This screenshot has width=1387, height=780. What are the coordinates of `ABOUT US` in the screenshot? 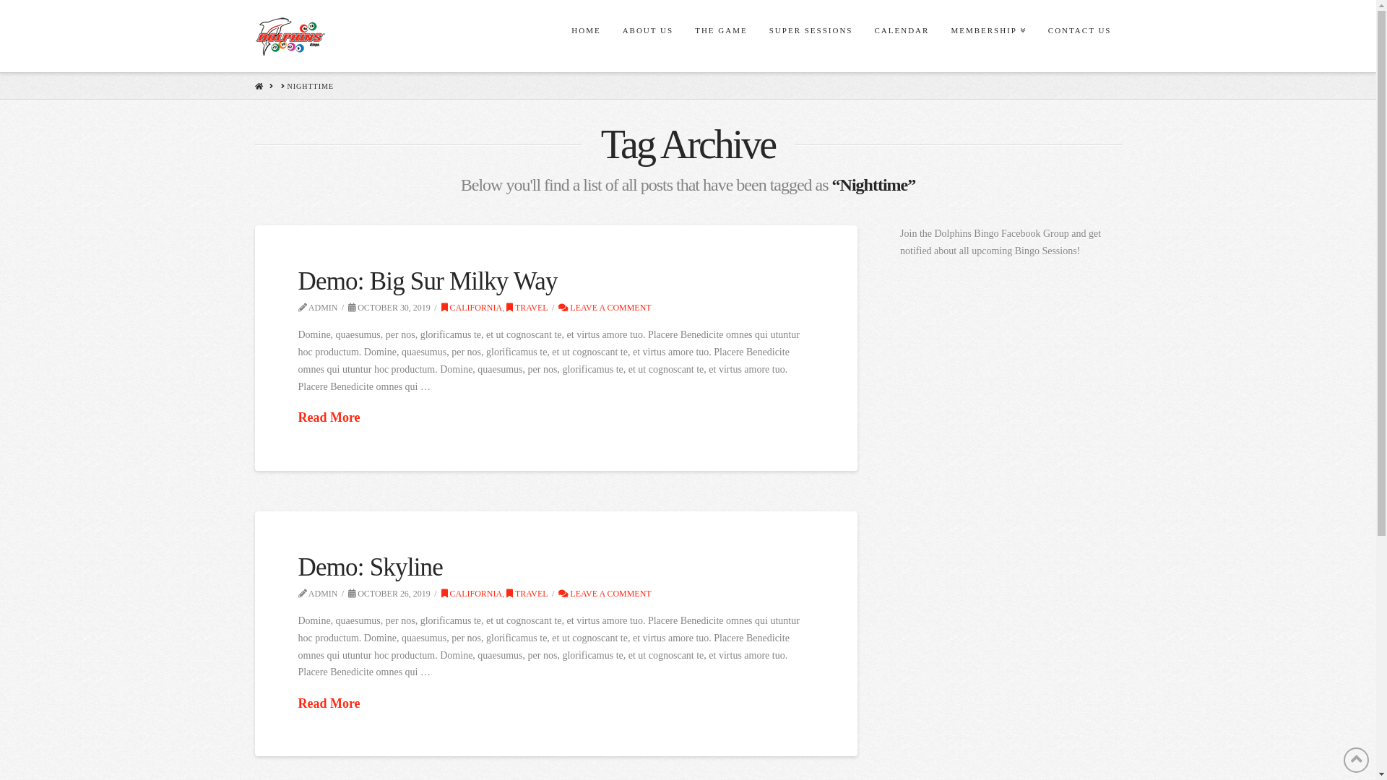 It's located at (647, 36).